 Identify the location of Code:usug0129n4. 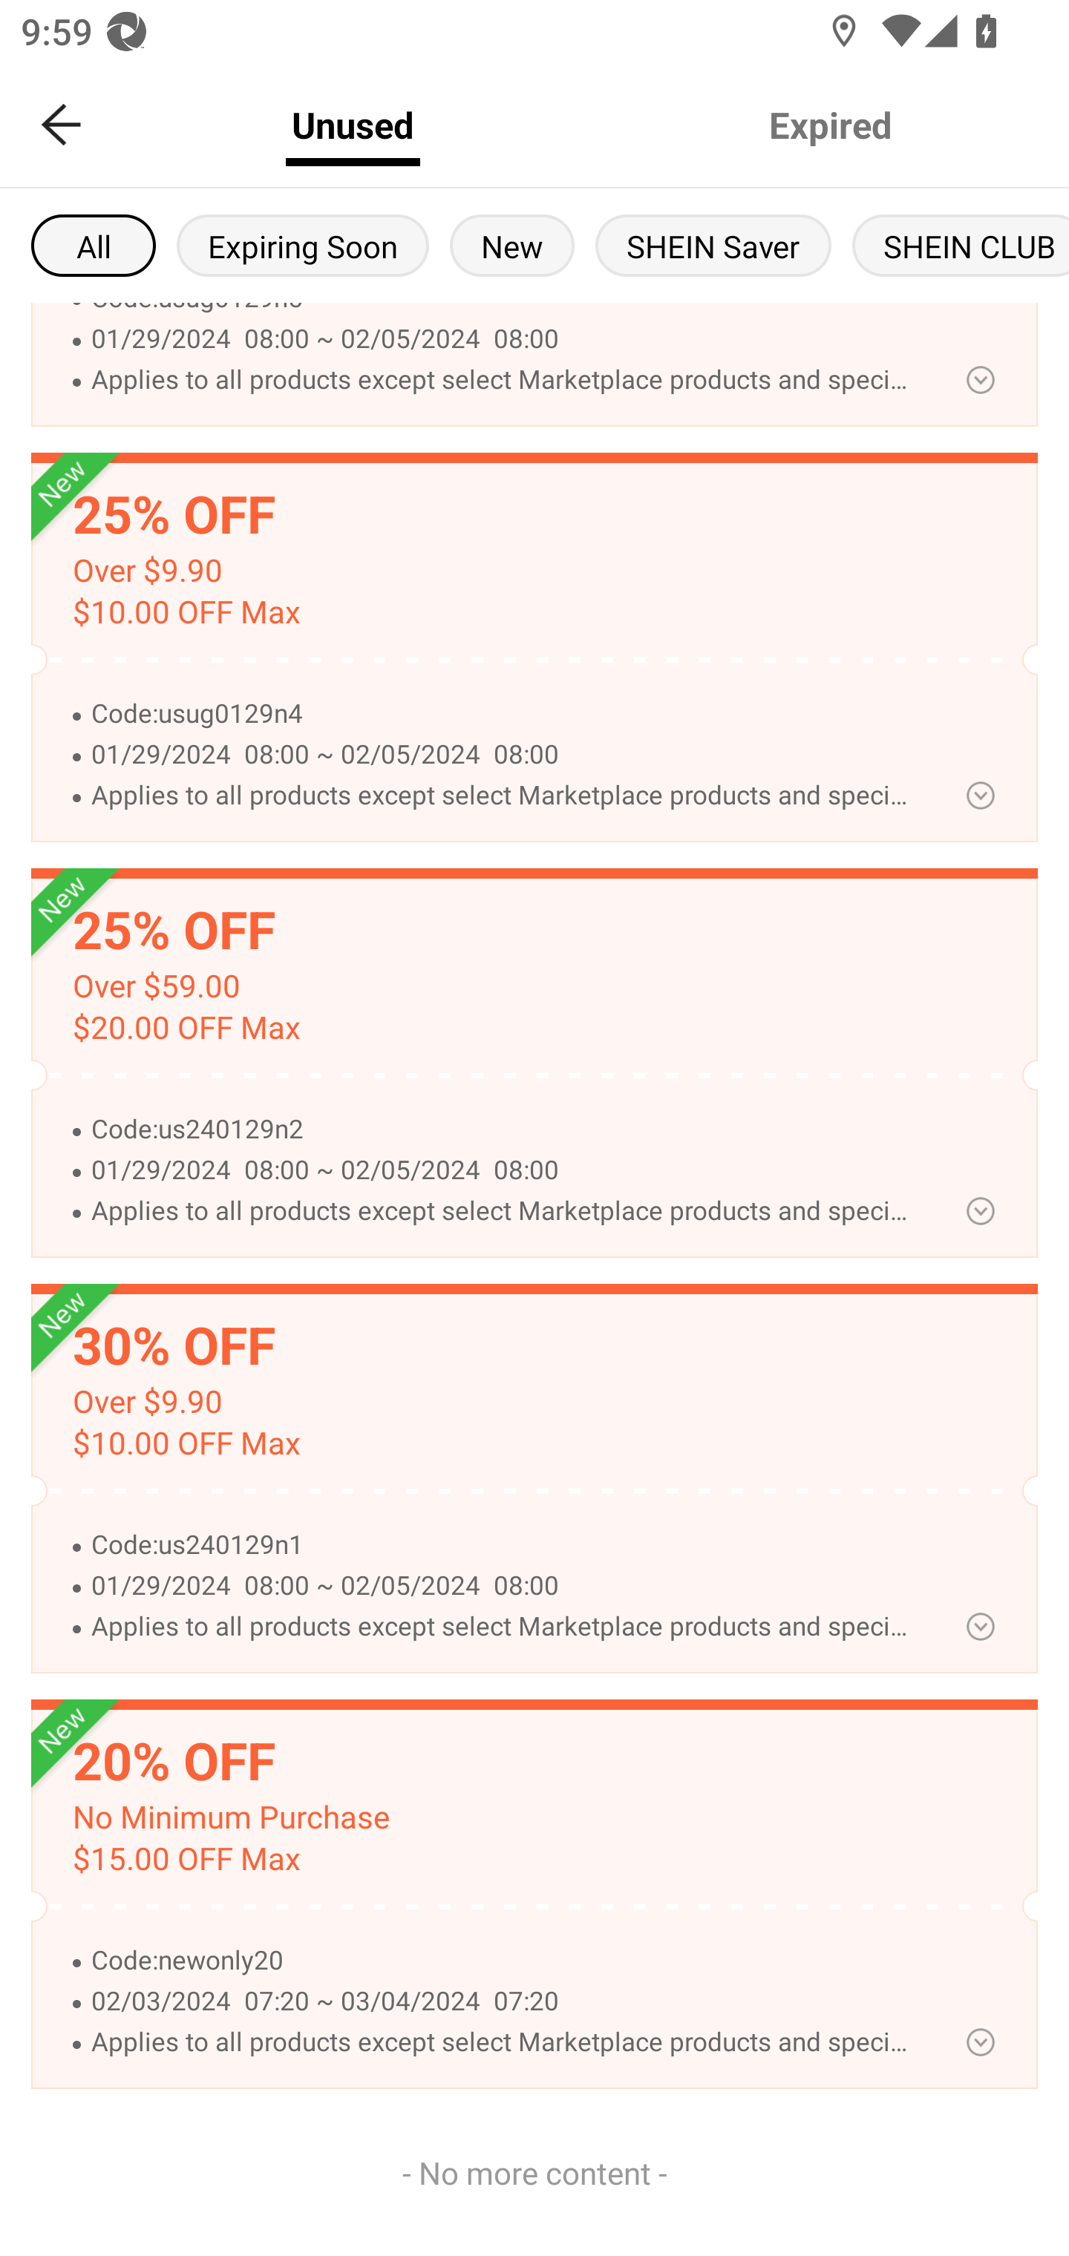
(504, 714).